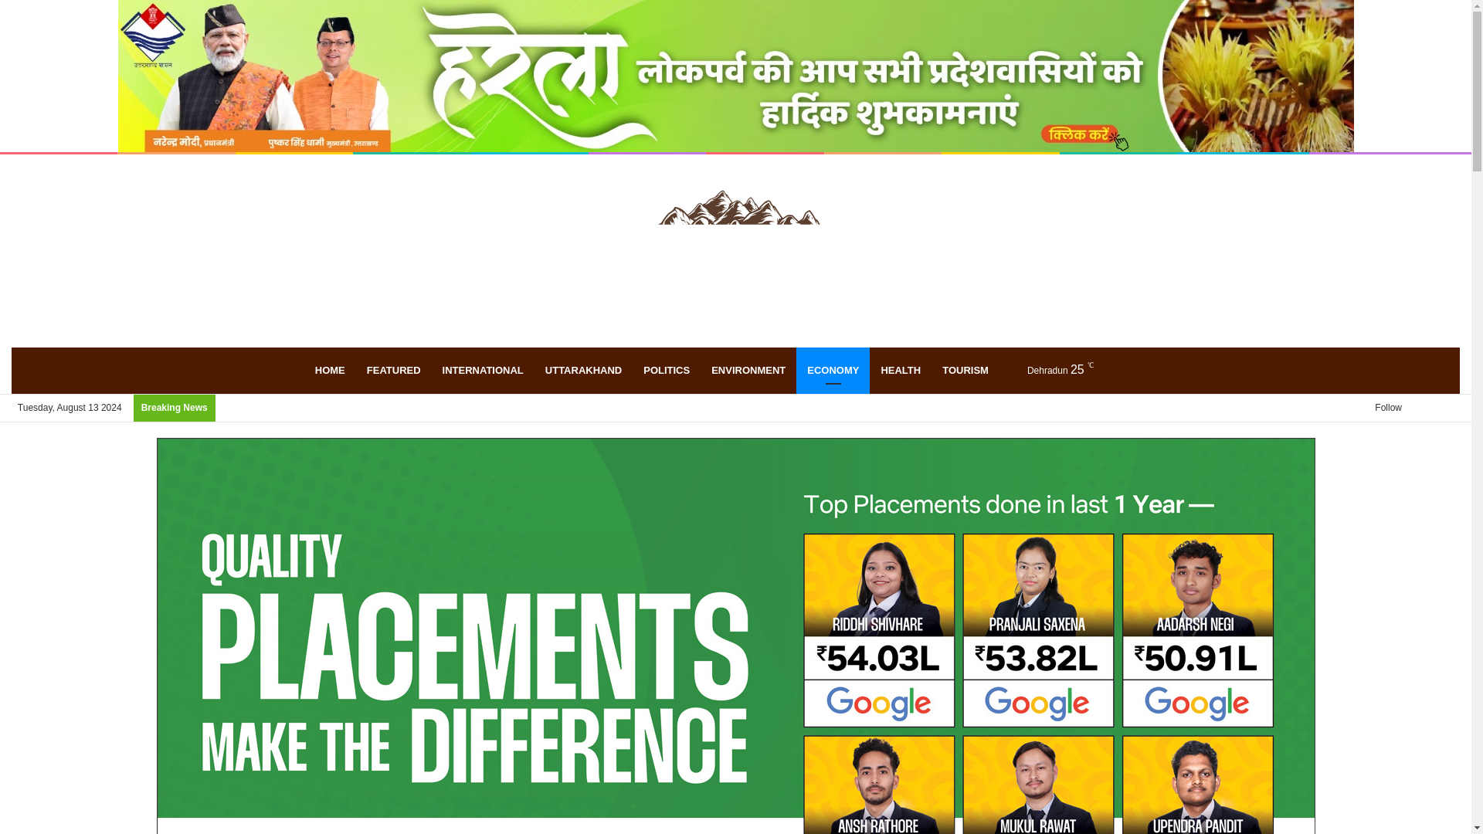 The image size is (1483, 834). Describe the element at coordinates (833, 371) in the screenshot. I see `ECONOMY` at that location.